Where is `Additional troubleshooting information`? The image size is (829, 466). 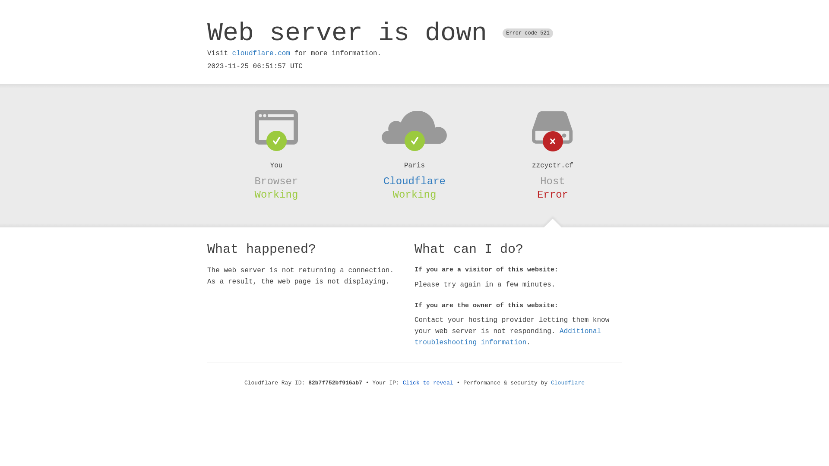 Additional troubleshooting information is located at coordinates (508, 337).